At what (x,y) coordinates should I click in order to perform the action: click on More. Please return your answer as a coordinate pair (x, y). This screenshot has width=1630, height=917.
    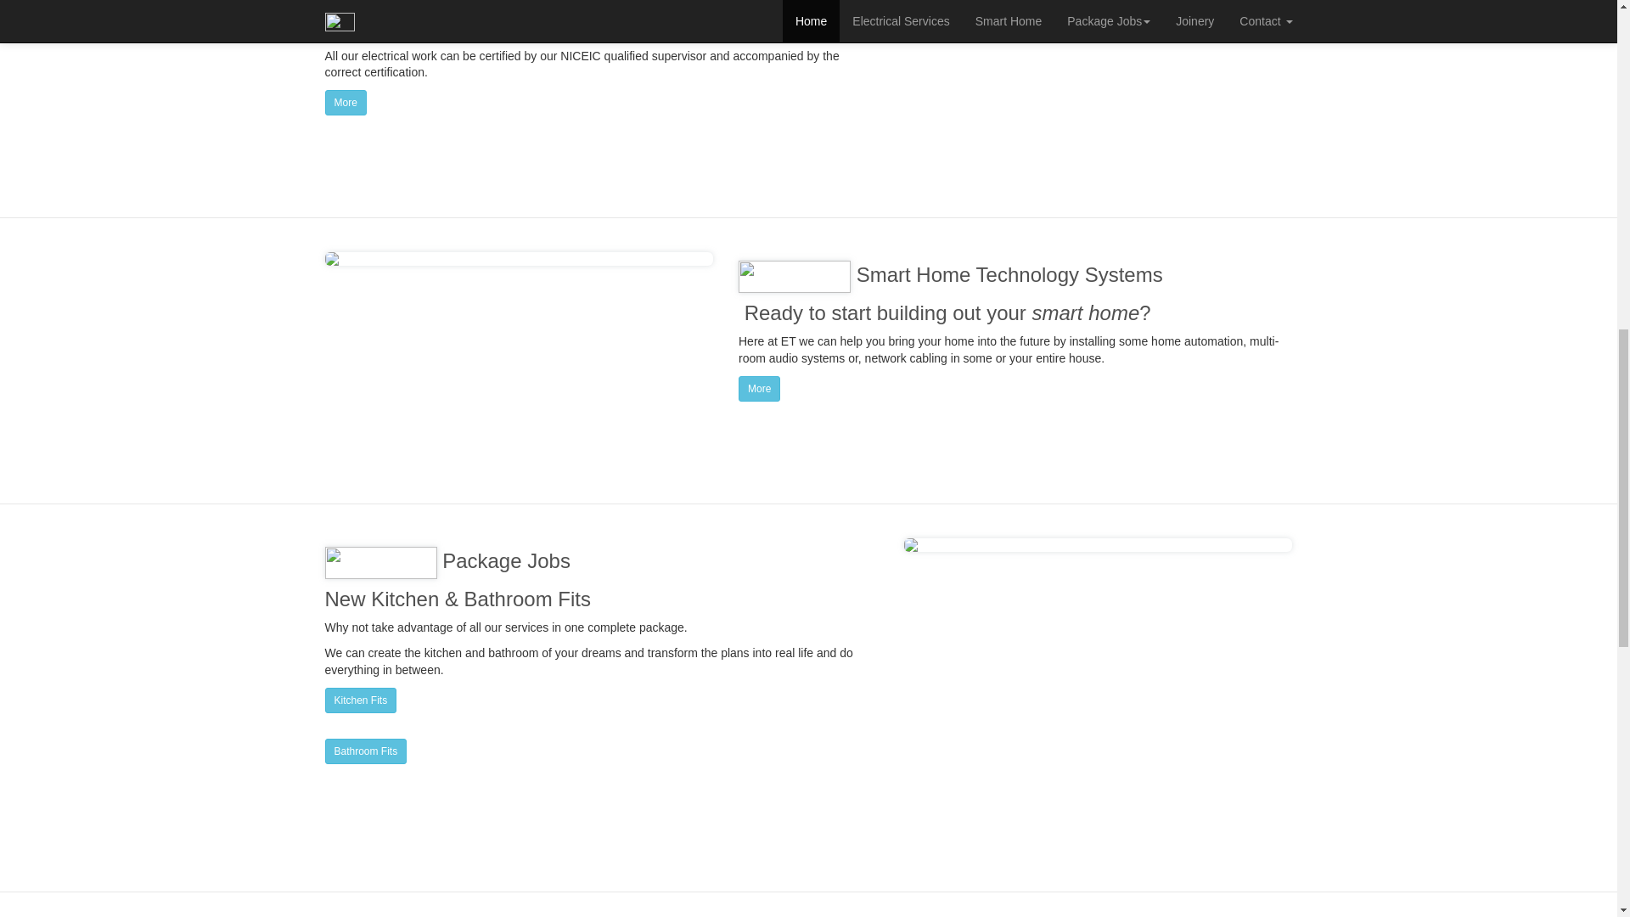
    Looking at the image, I should click on (345, 102).